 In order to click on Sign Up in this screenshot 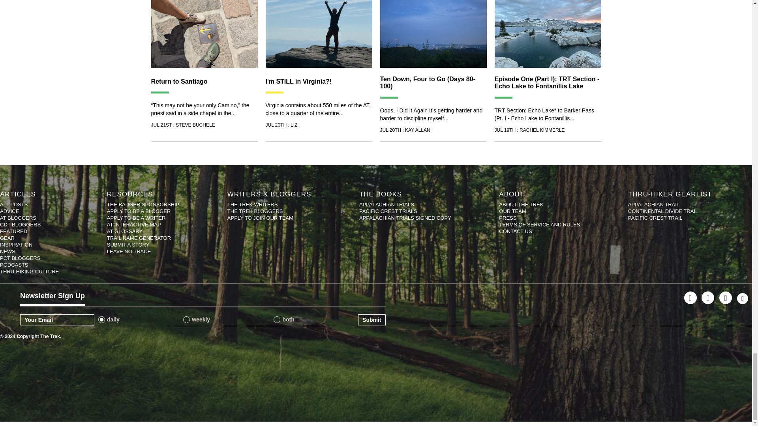, I will do `click(371, 320)`.